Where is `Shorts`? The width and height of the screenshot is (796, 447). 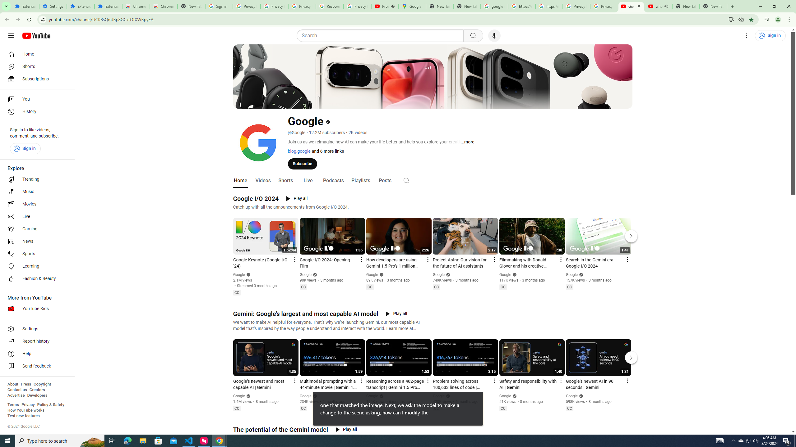 Shorts is located at coordinates (285, 181).